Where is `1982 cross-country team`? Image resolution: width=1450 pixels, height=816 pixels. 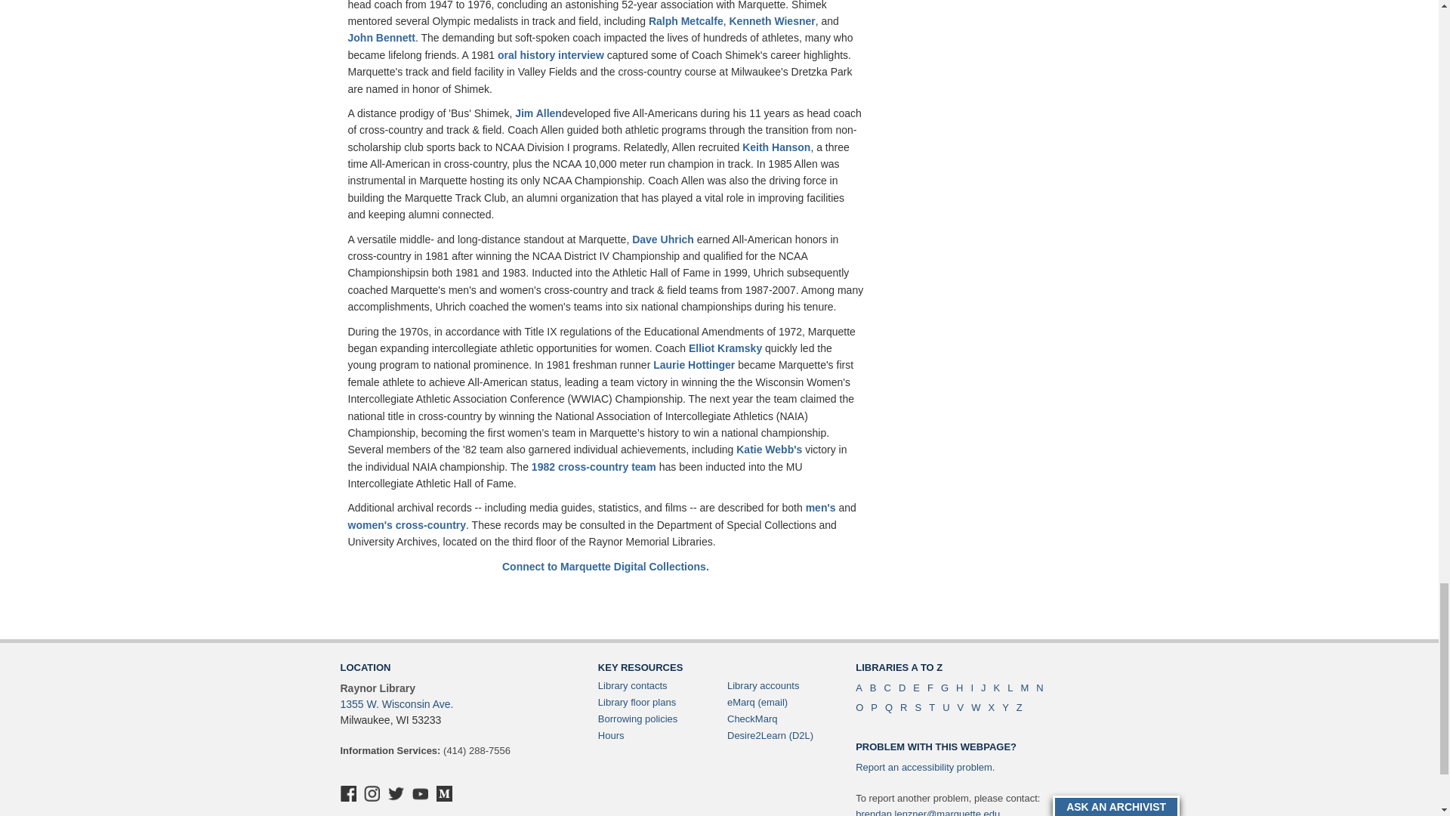 1982 cross-country team is located at coordinates (594, 467).